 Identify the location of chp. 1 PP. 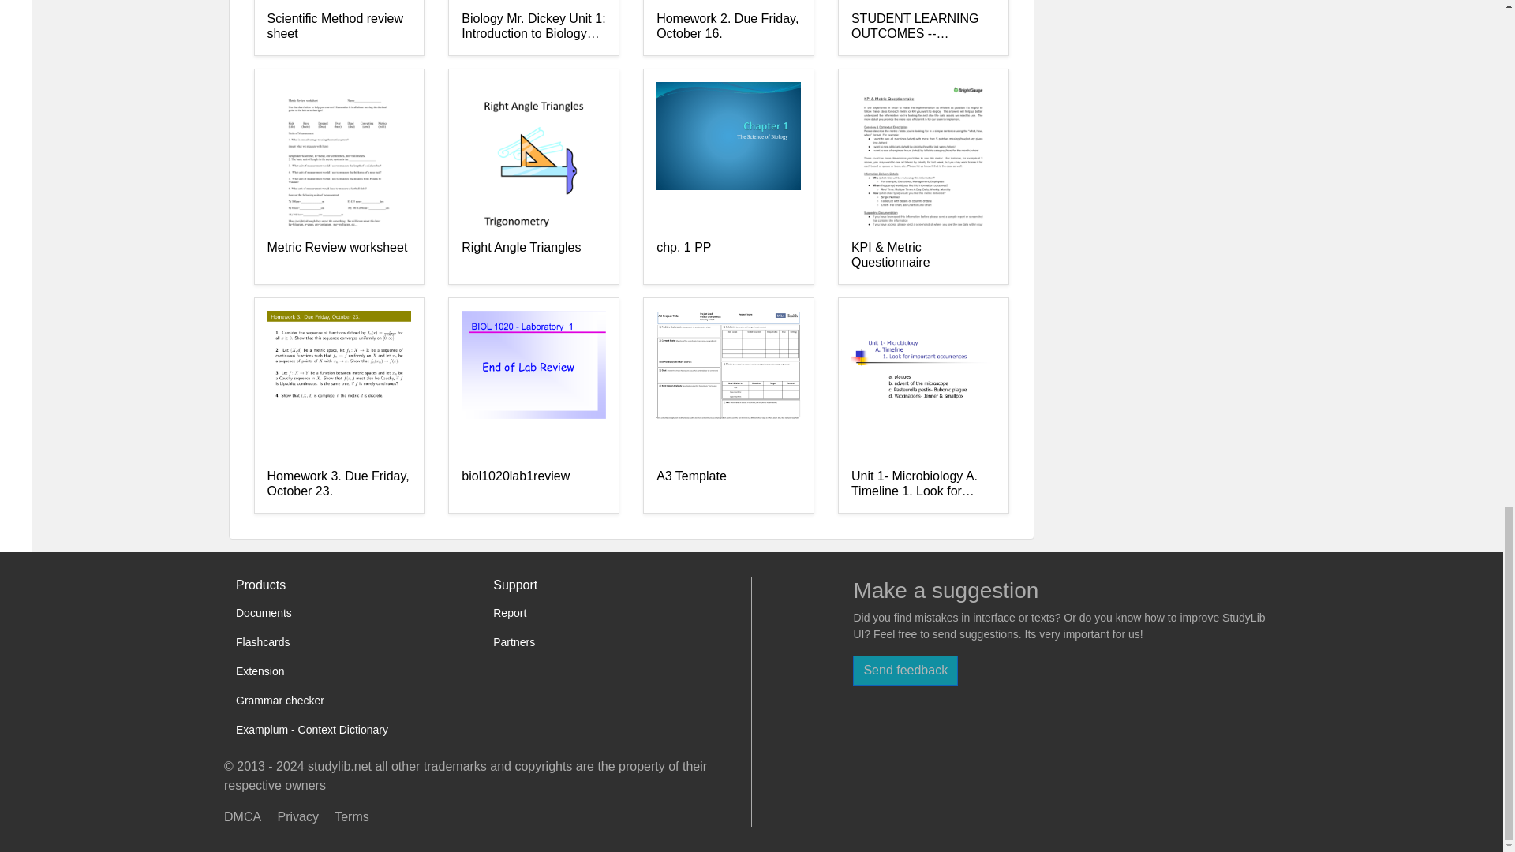
(728, 256).